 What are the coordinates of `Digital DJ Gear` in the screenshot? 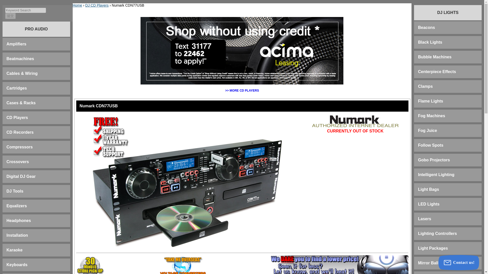 It's located at (21, 176).